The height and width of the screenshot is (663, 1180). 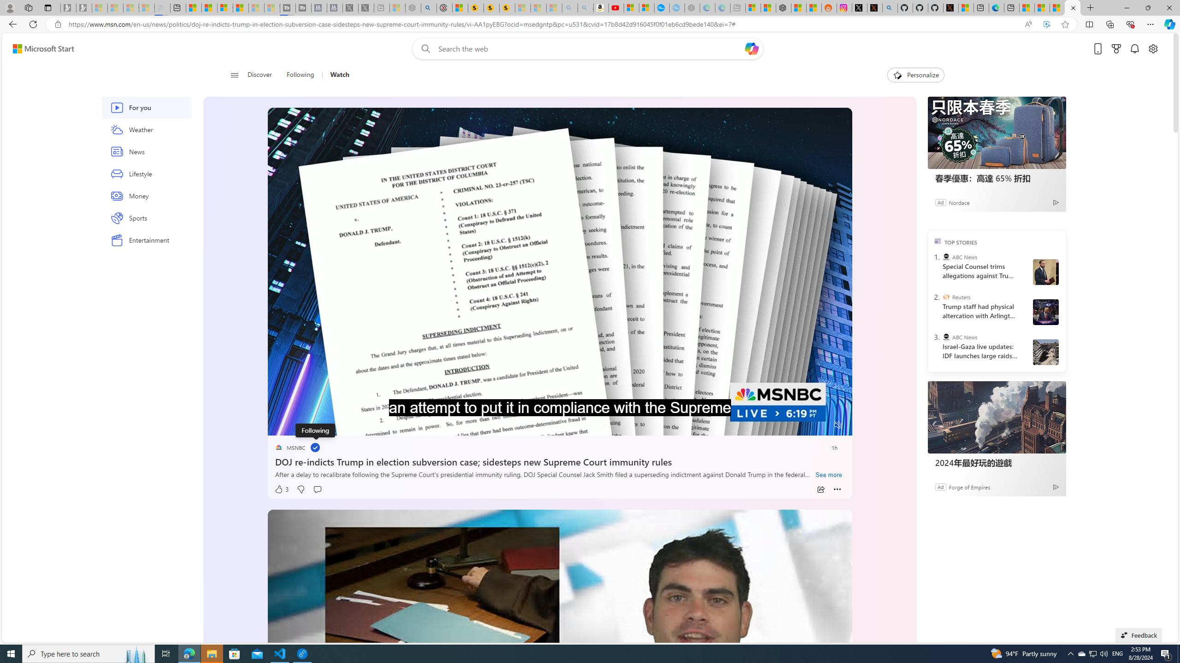 I want to click on MSNBC - MSN, so click(x=1042, y=8).